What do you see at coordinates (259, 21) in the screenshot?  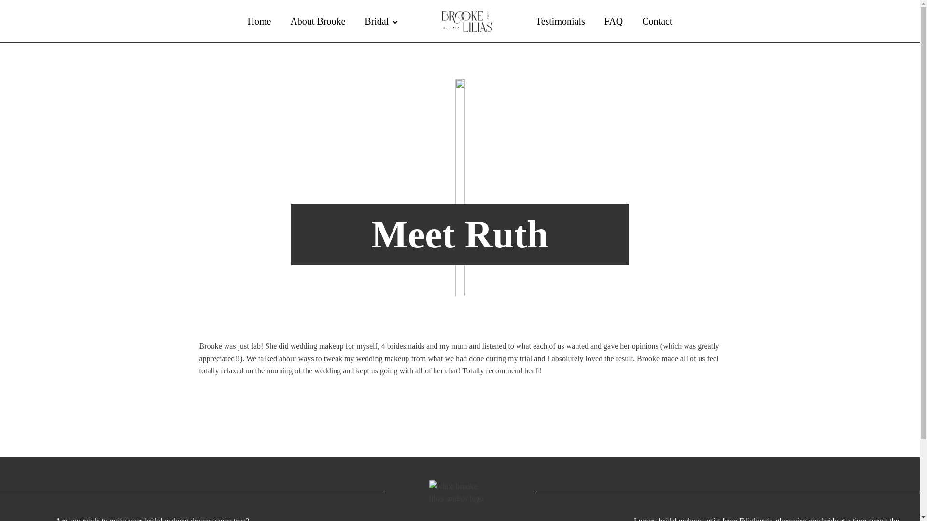 I see `Home` at bounding box center [259, 21].